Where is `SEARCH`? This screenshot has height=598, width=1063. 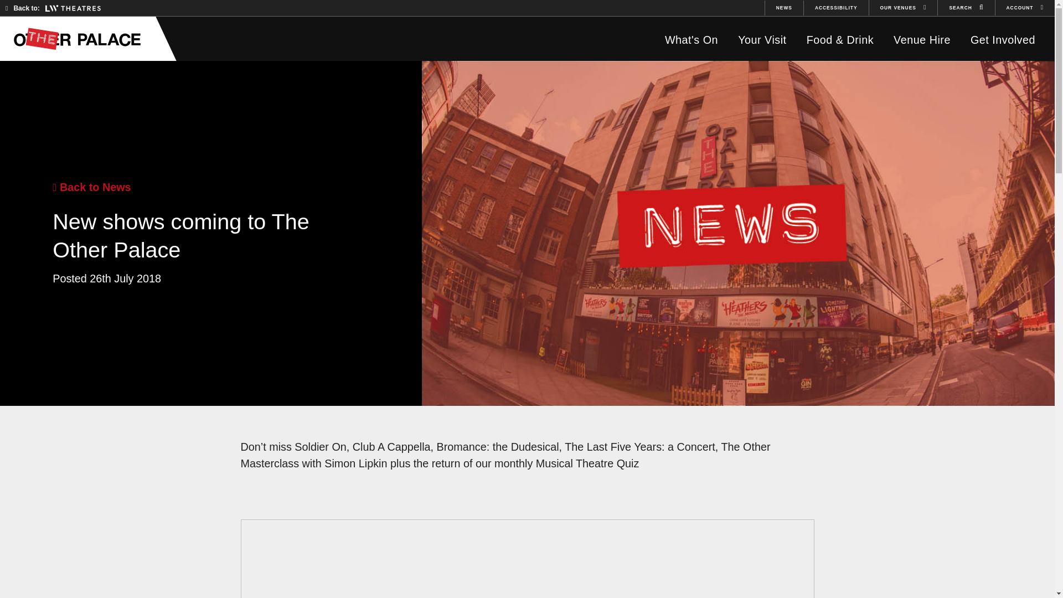
SEARCH is located at coordinates (966, 8).